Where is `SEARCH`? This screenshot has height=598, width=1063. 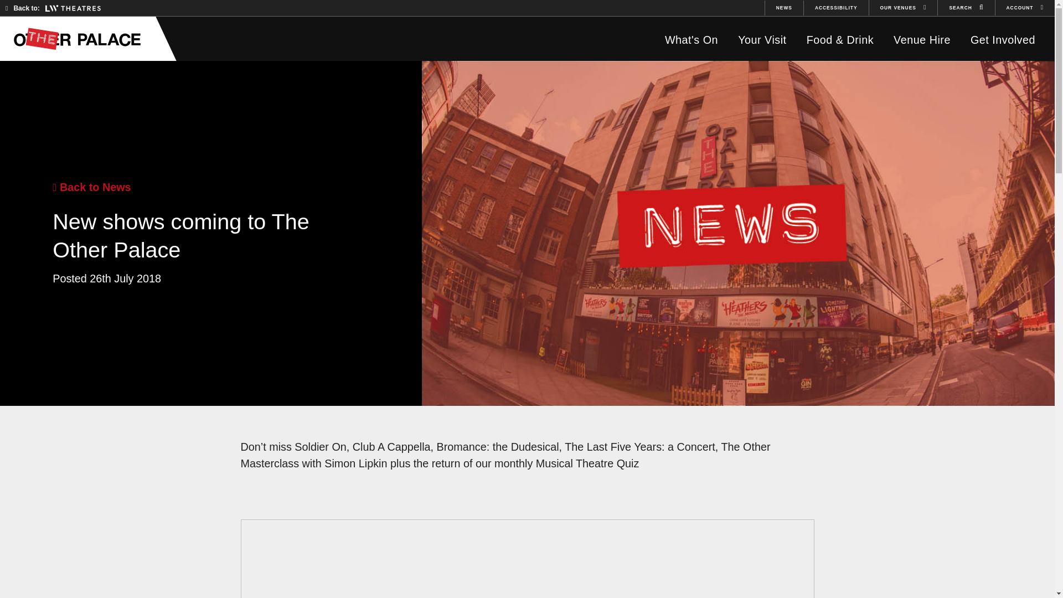
SEARCH is located at coordinates (966, 8).